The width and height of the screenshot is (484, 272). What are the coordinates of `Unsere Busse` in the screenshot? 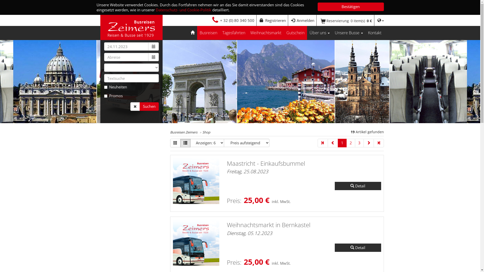 It's located at (349, 33).